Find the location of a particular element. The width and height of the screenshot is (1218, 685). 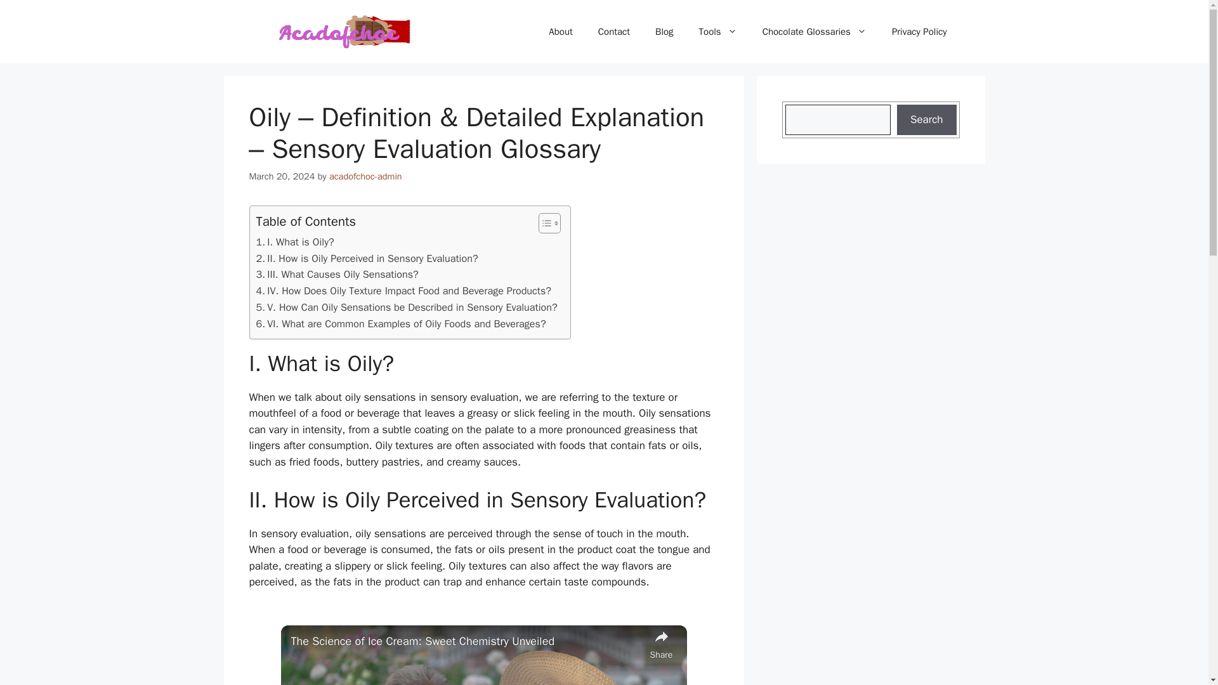

acadofchoc-admin is located at coordinates (365, 176).